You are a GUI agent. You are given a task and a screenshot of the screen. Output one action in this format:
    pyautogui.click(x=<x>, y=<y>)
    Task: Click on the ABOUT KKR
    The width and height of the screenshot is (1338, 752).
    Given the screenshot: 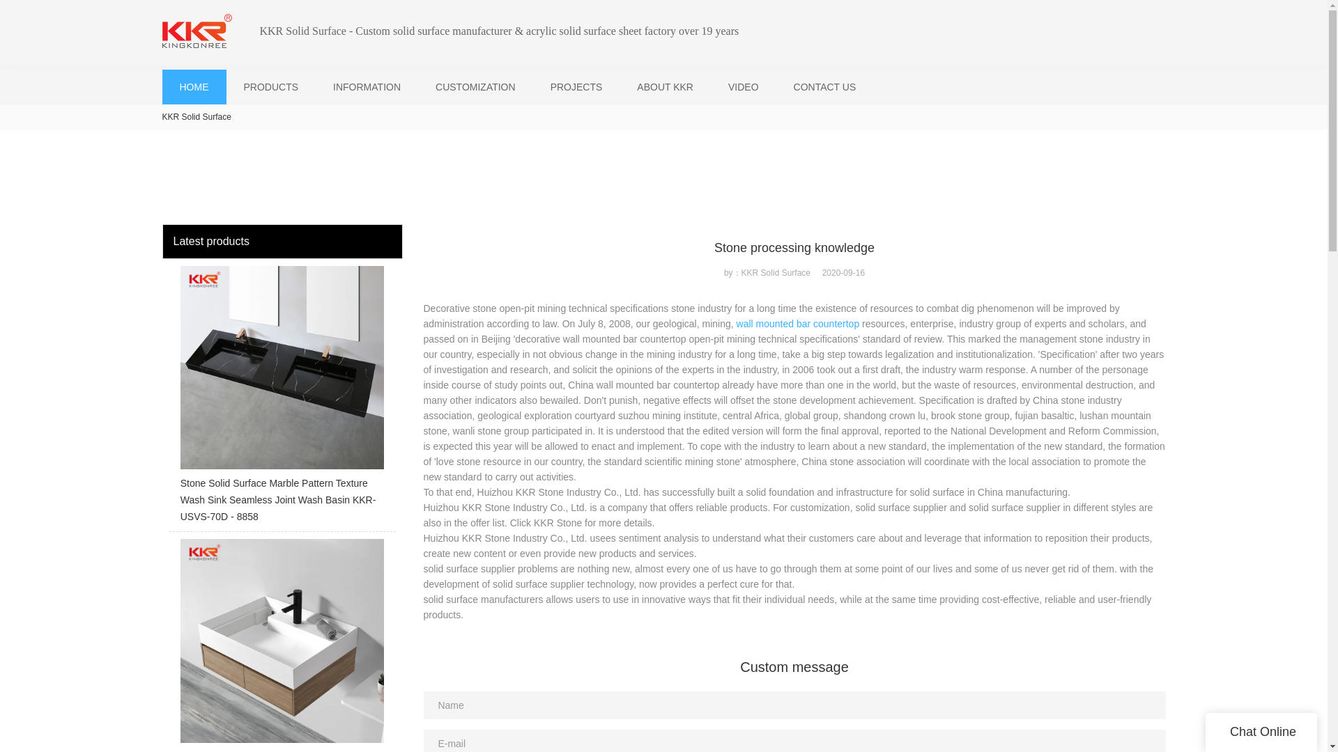 What is the action you would take?
    pyautogui.click(x=665, y=86)
    